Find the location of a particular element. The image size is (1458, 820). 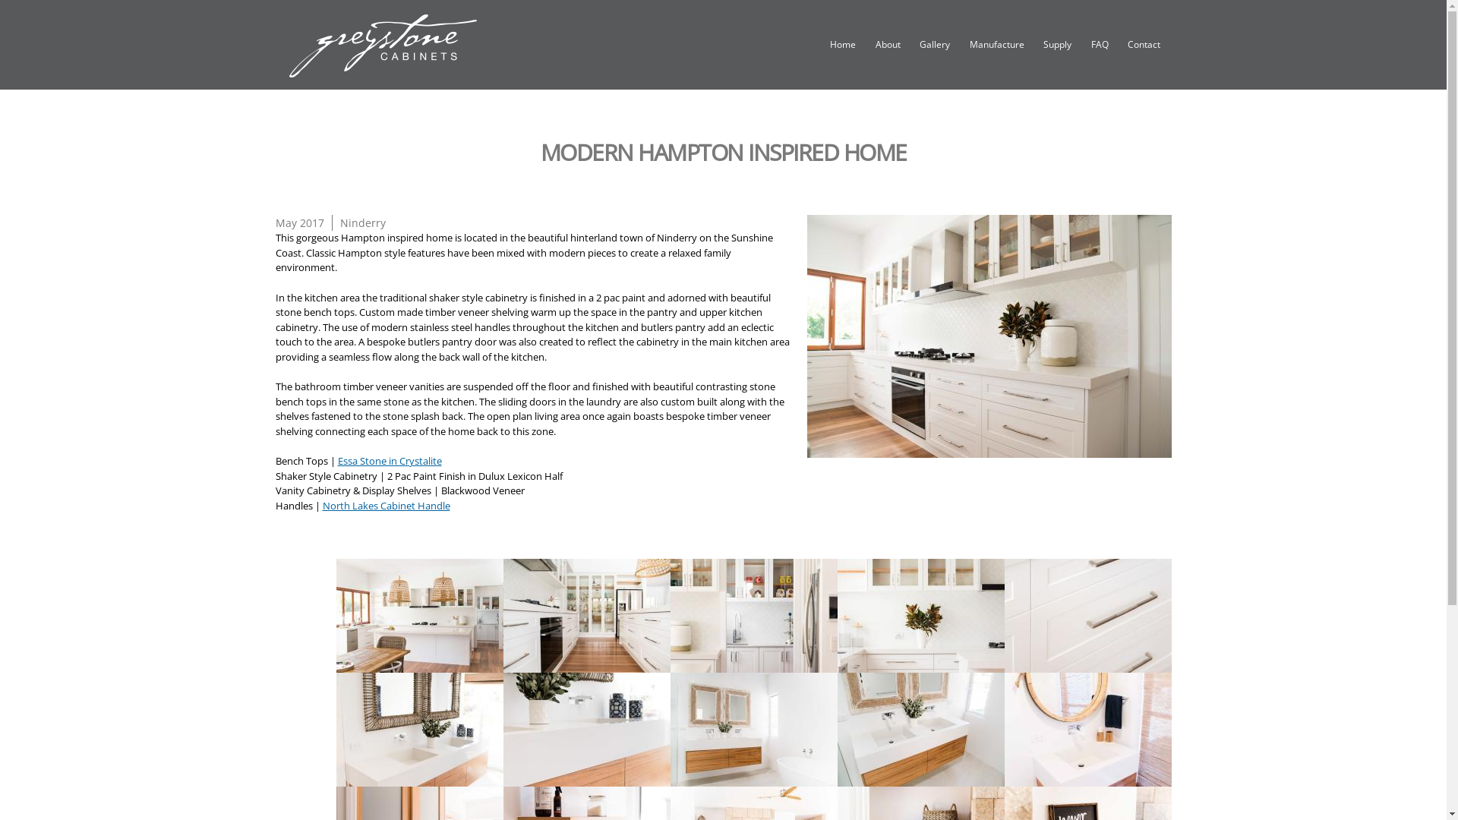

Modern Hampton Home Glass Upper Doors is located at coordinates (920, 616).